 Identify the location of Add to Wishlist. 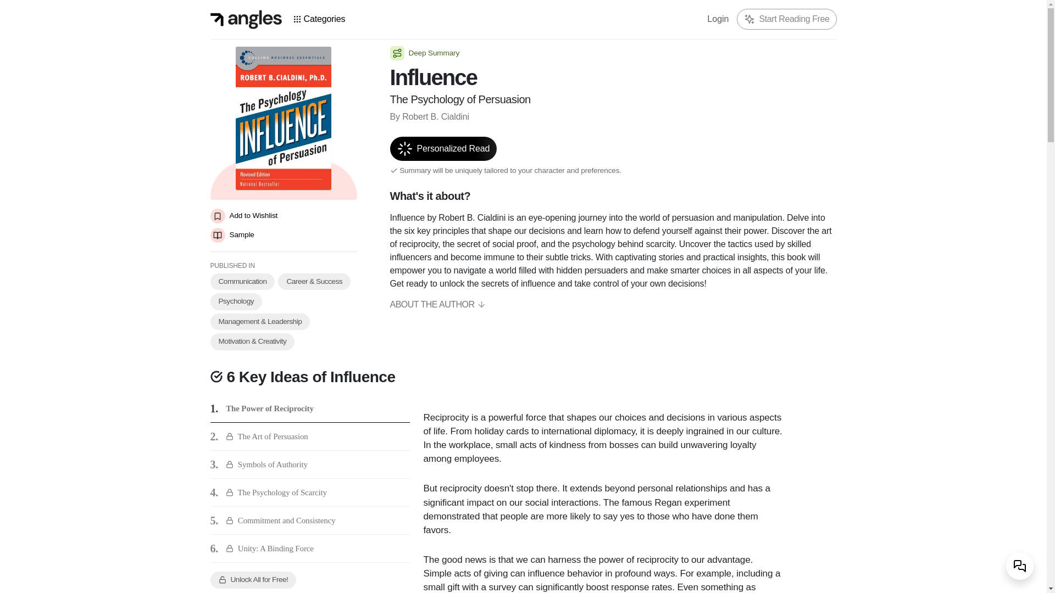
(283, 216).